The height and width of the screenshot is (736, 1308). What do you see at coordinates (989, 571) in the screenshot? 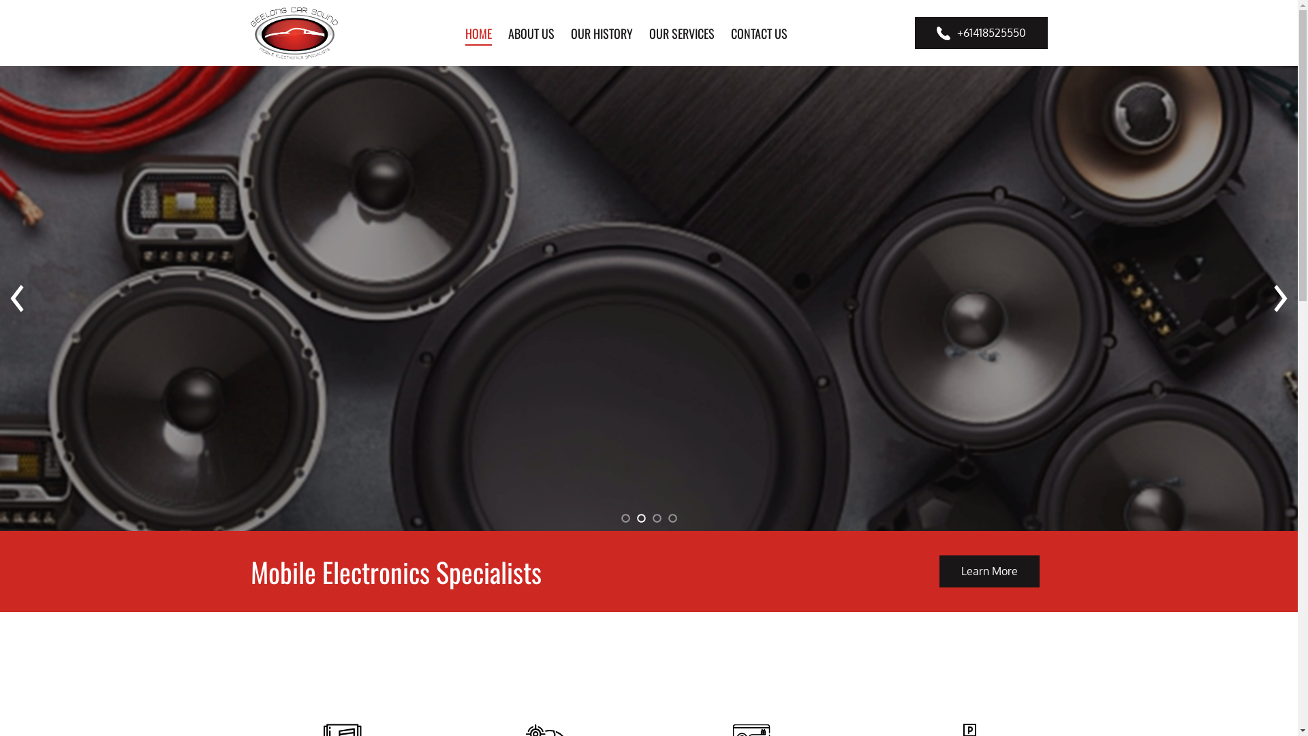
I see `Learn More` at bounding box center [989, 571].